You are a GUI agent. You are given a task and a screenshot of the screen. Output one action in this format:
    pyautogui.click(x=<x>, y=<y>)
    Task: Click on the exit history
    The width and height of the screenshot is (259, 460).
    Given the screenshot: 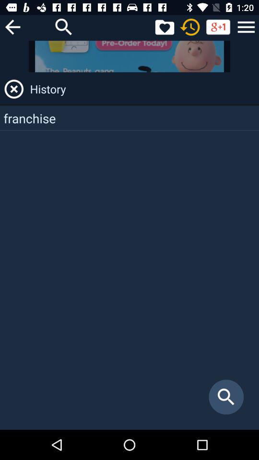 What is the action you would take?
    pyautogui.click(x=14, y=89)
    